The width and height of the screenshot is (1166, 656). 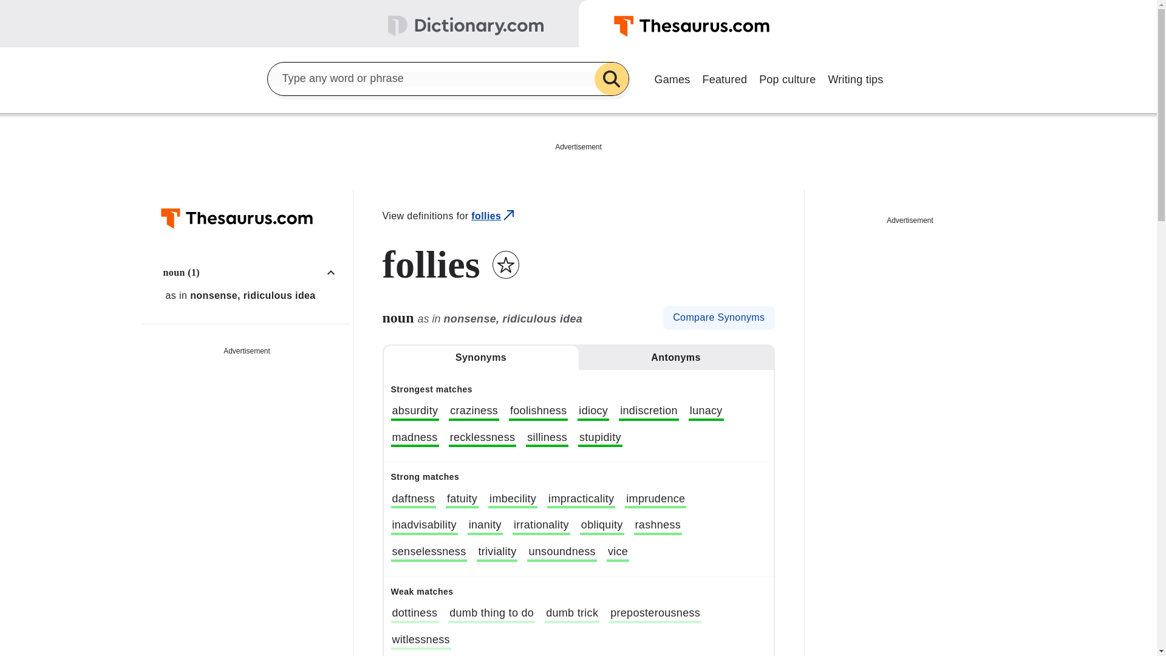 What do you see at coordinates (672, 78) in the screenshot?
I see `Games` at bounding box center [672, 78].